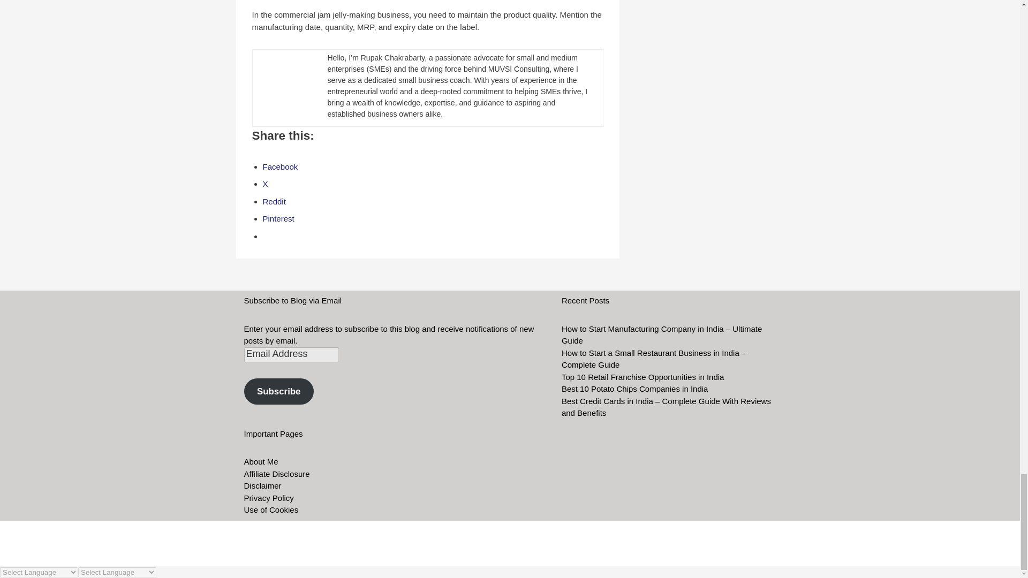  I want to click on Facebook, so click(279, 166).